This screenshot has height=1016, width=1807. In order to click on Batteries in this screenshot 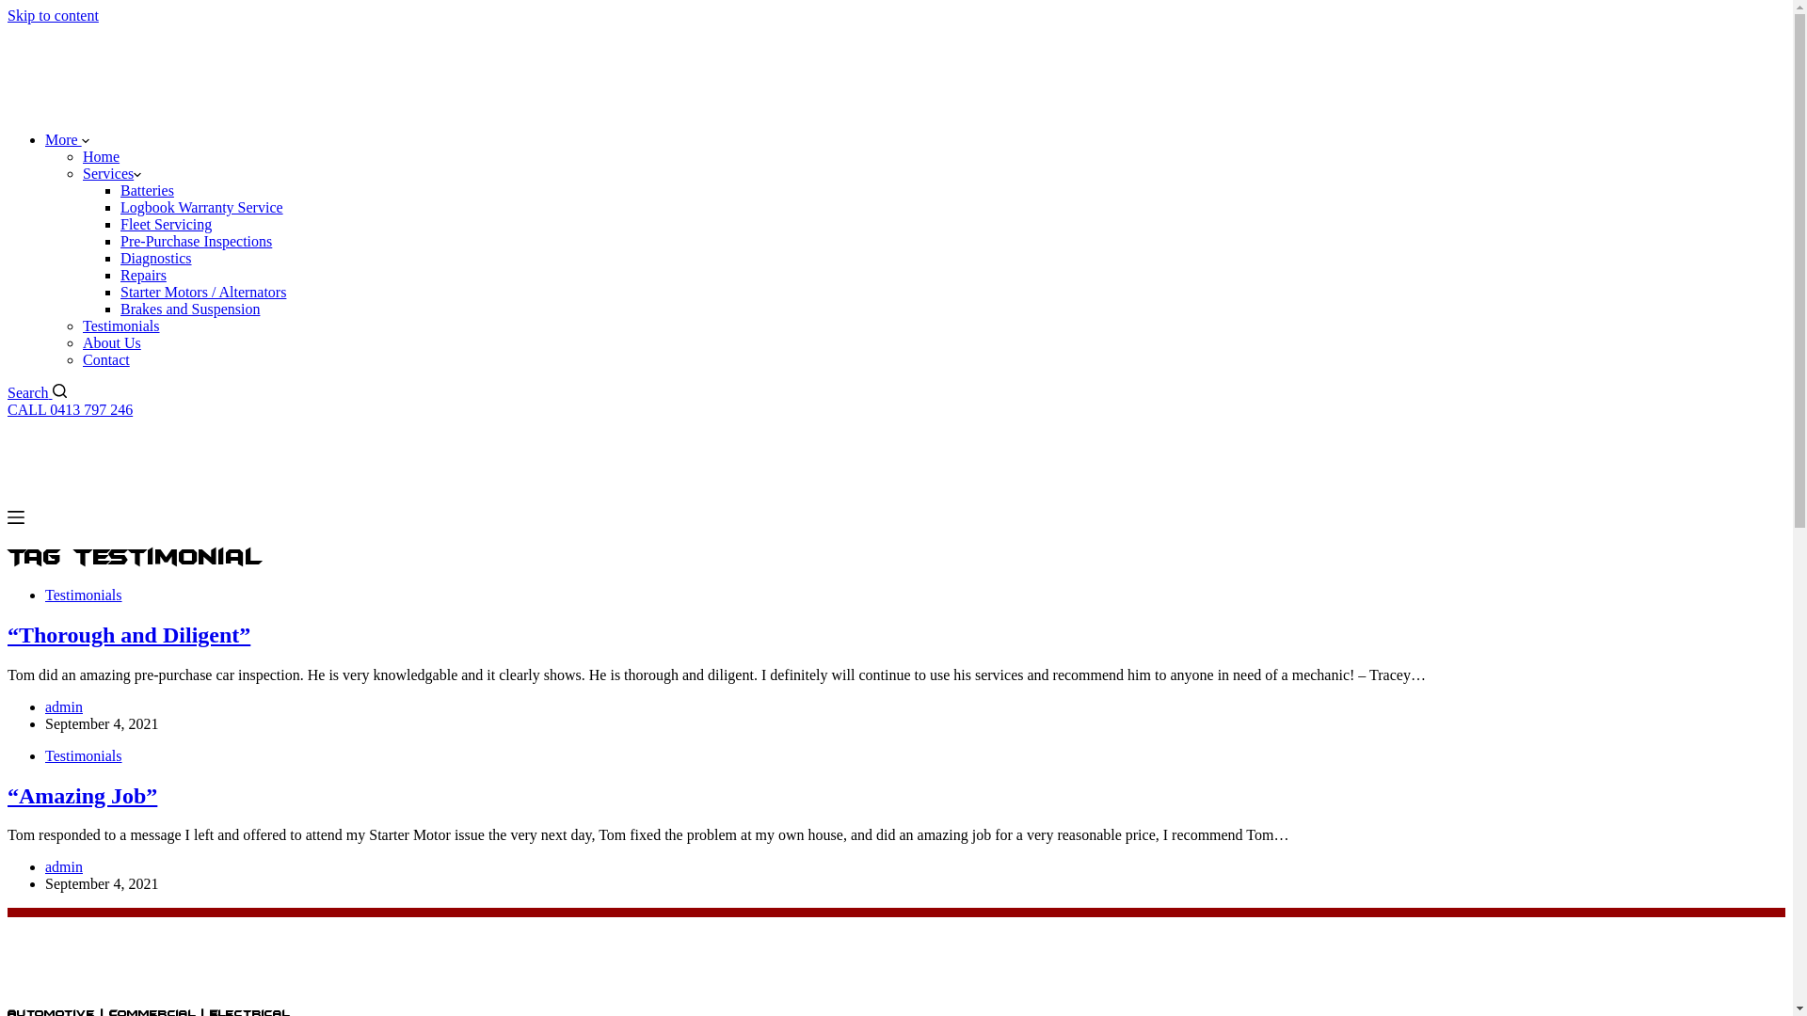, I will do `click(147, 190)`.